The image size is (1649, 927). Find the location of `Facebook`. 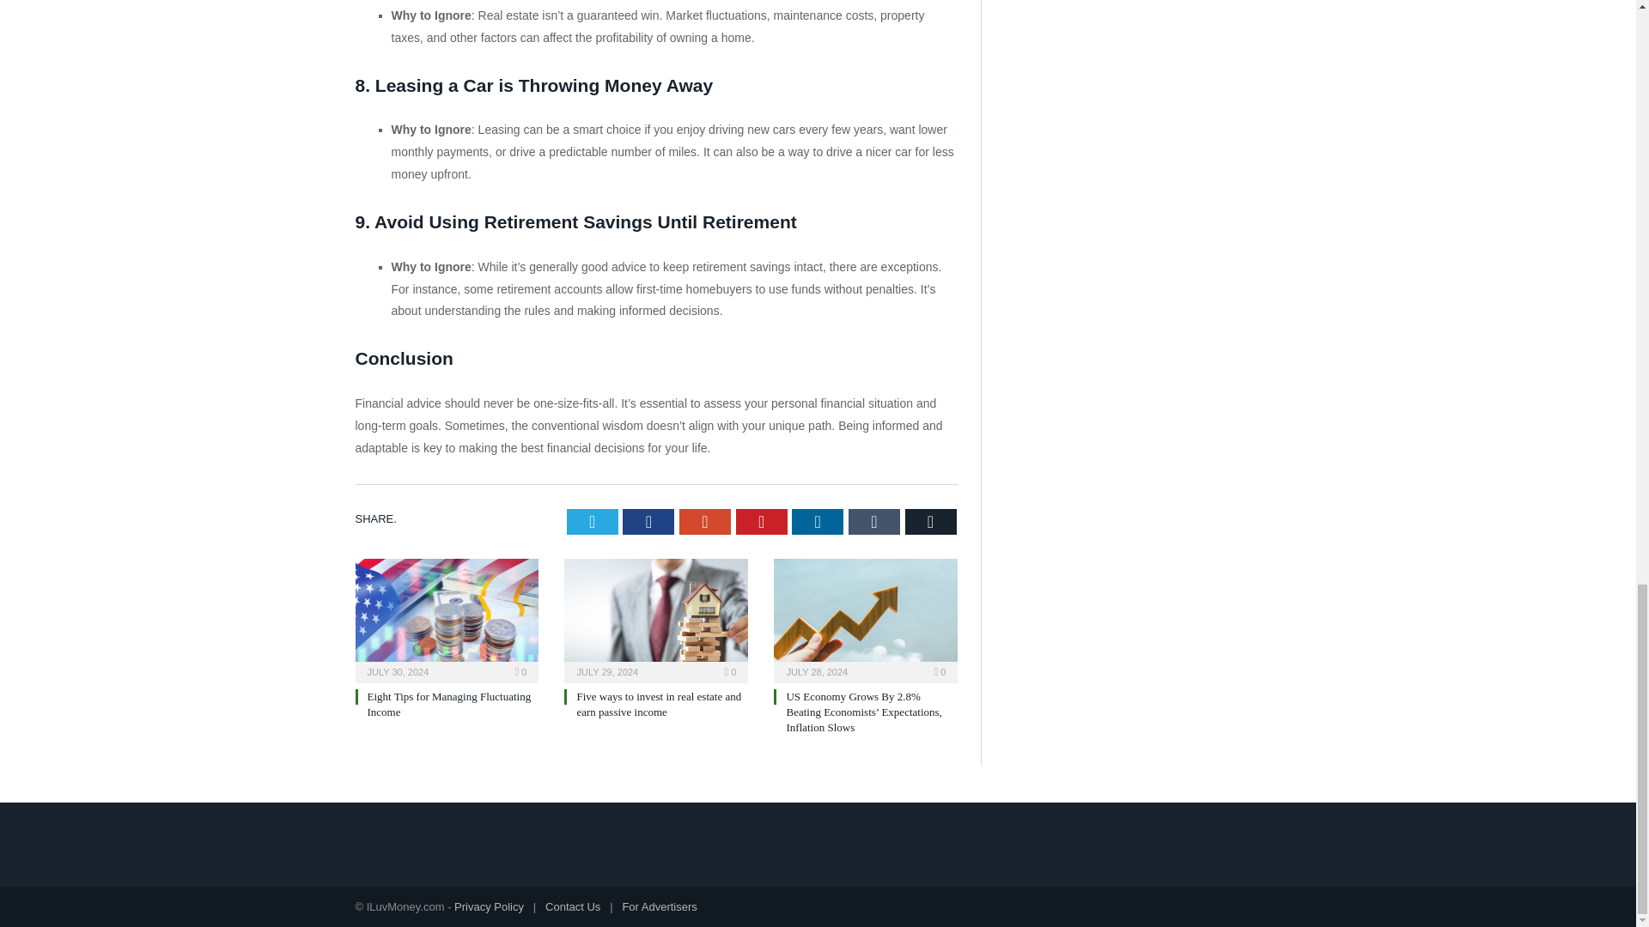

Facebook is located at coordinates (648, 537).